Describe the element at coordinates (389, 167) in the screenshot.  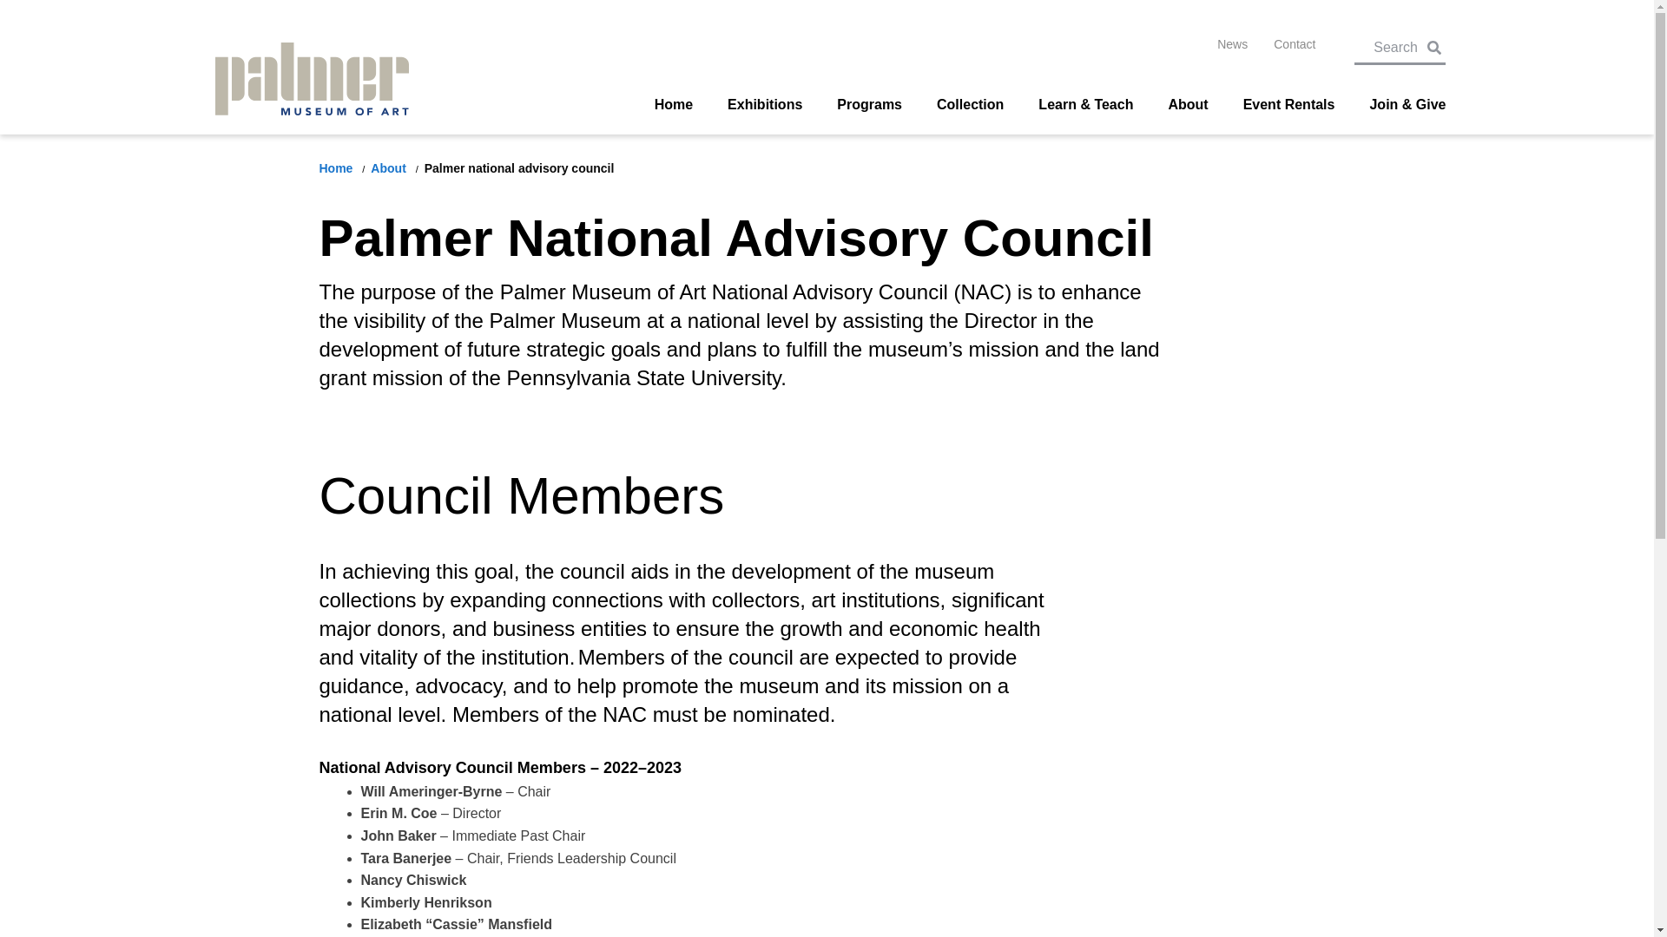
I see `About` at that location.